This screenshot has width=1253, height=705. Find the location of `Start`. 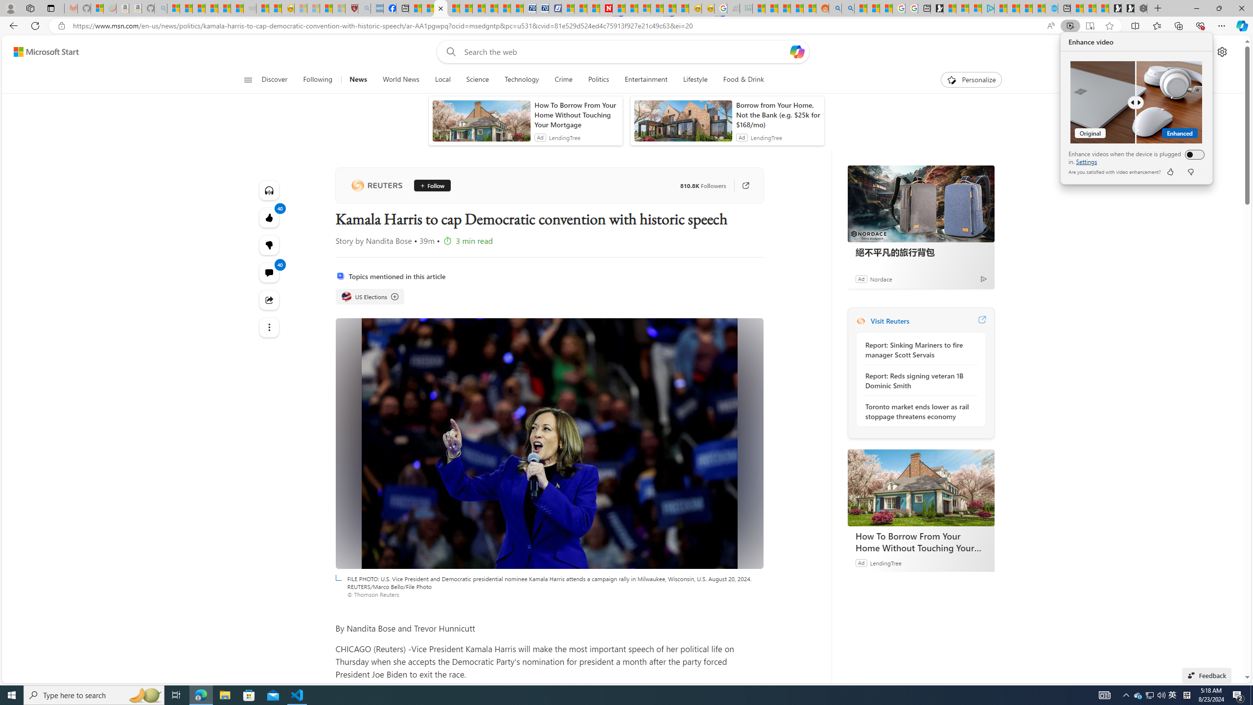

Start is located at coordinates (12, 695).